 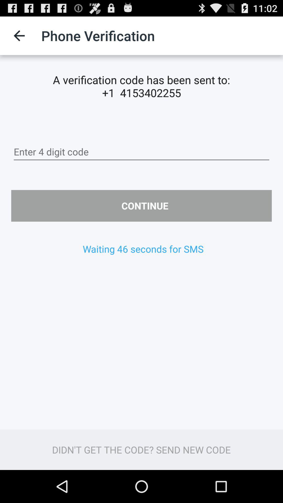 I want to click on open the app to the left of the phone verification icon, so click(x=19, y=36).